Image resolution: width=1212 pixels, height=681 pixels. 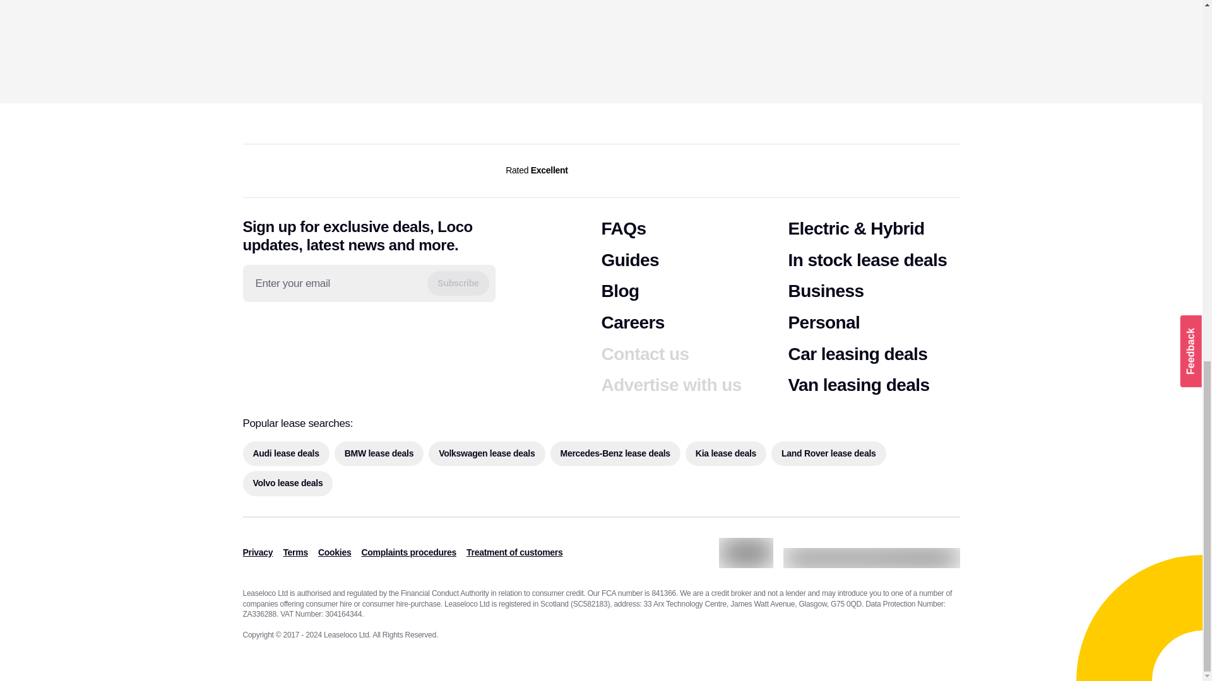 What do you see at coordinates (670, 385) in the screenshot?
I see `Advertise with us` at bounding box center [670, 385].